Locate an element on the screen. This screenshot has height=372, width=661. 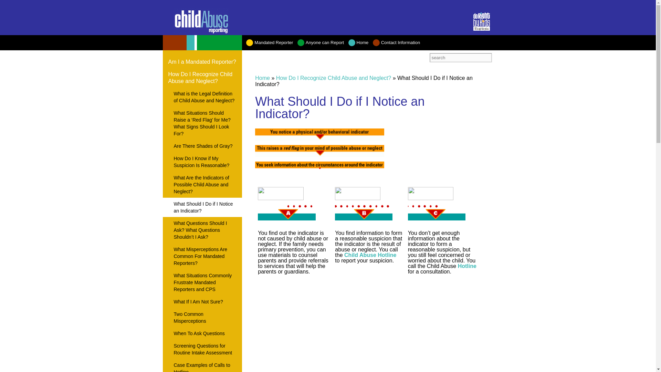
Screening Questions for Routine Intake Assessment is located at coordinates (202, 349).